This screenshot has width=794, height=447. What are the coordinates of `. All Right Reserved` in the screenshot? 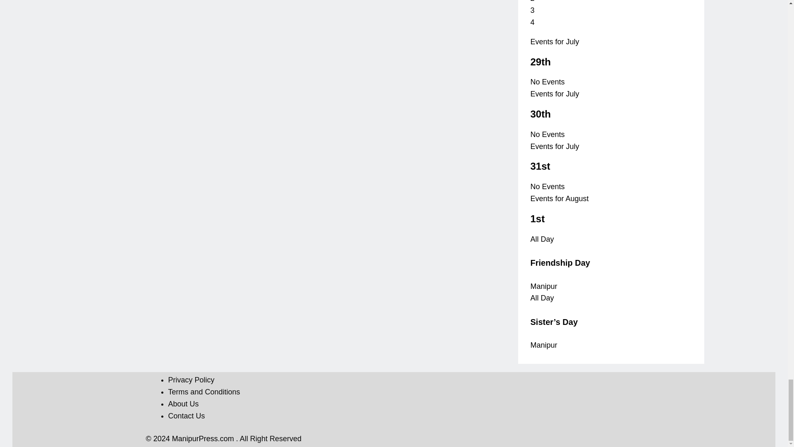 It's located at (269, 439).